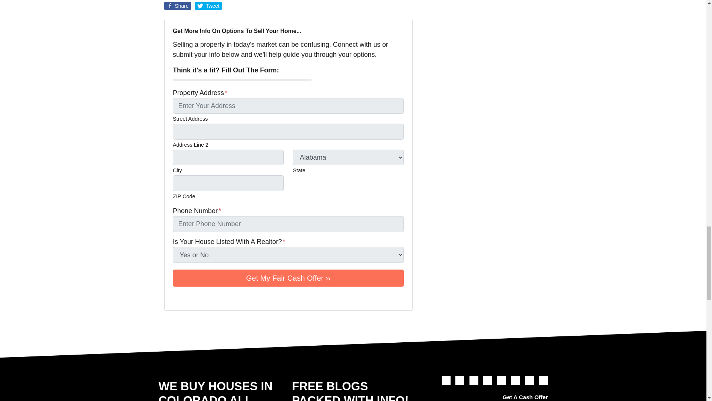 The image size is (712, 401). I want to click on LinkedIn, so click(208, 298).